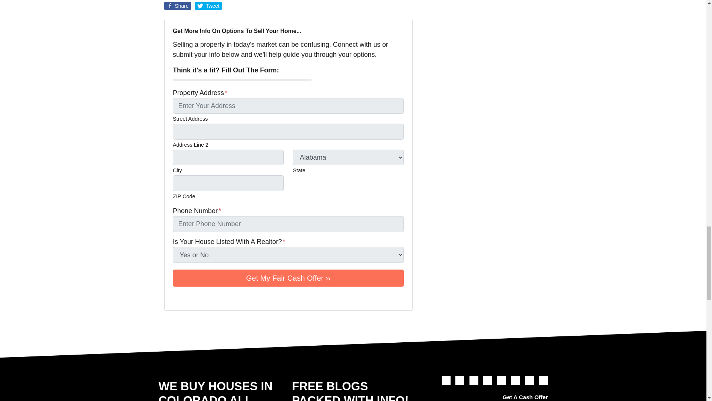 The image size is (712, 401). I want to click on LinkedIn, so click(208, 298).